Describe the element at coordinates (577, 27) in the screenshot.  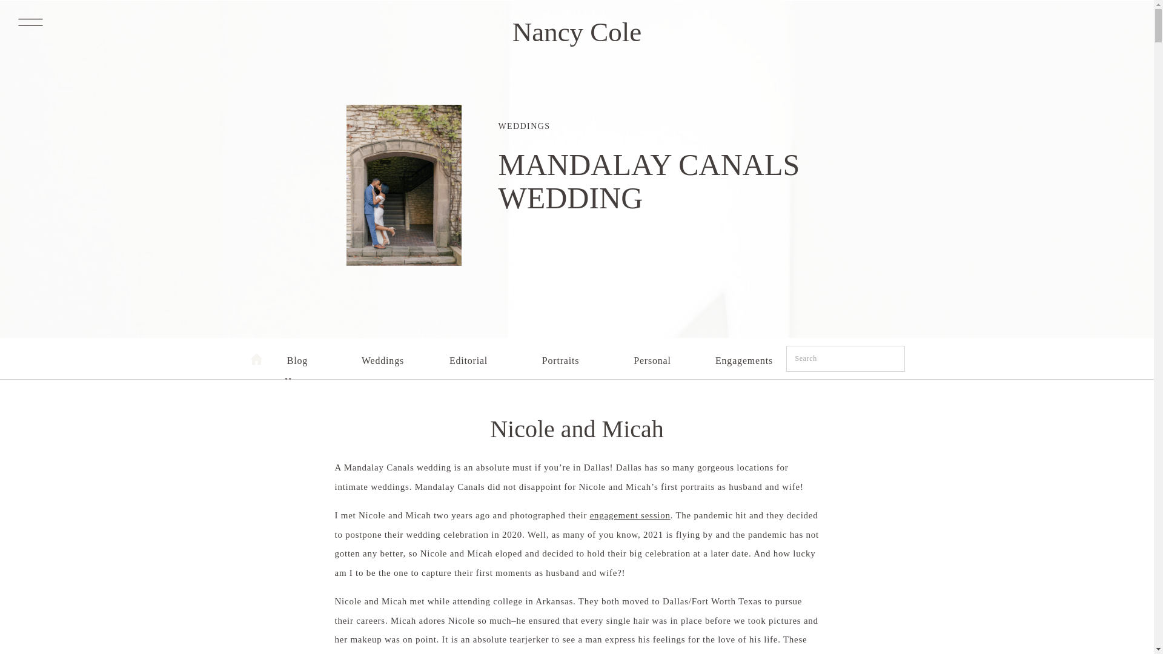
I see `Nancy Cole` at that location.